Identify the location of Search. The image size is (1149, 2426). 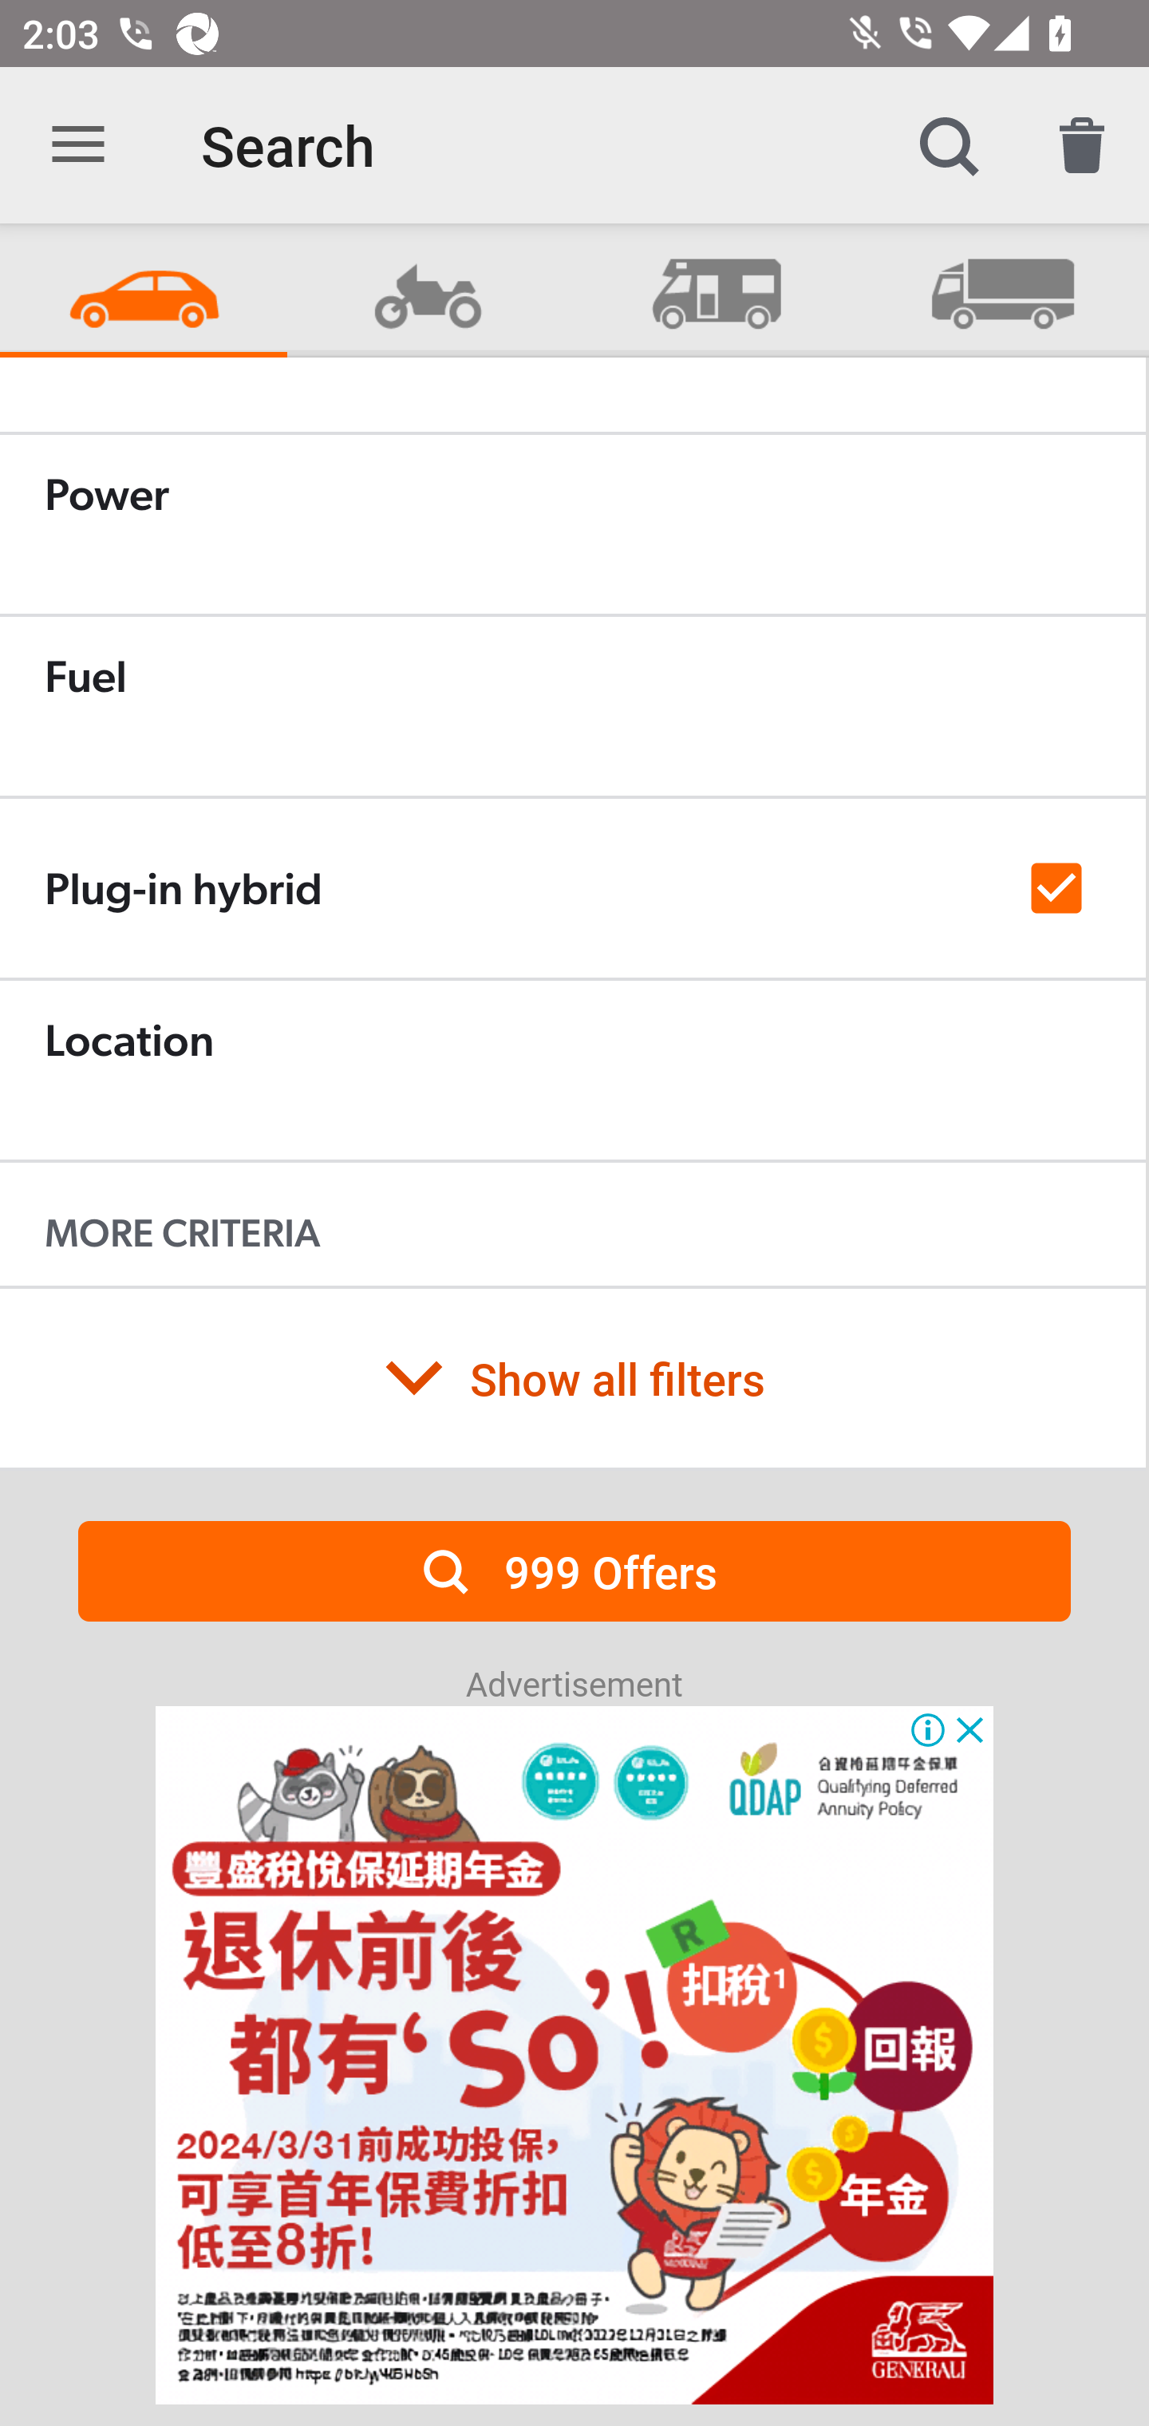
(948, 145).